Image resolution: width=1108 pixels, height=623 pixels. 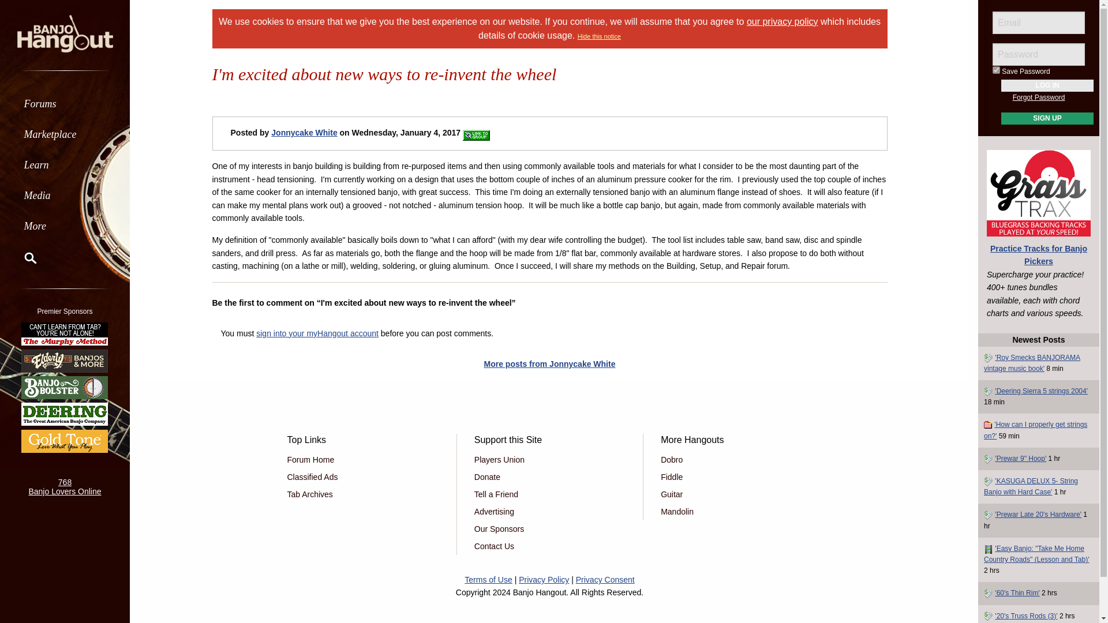 I want to click on Go to Home Page, so click(x=65, y=32).